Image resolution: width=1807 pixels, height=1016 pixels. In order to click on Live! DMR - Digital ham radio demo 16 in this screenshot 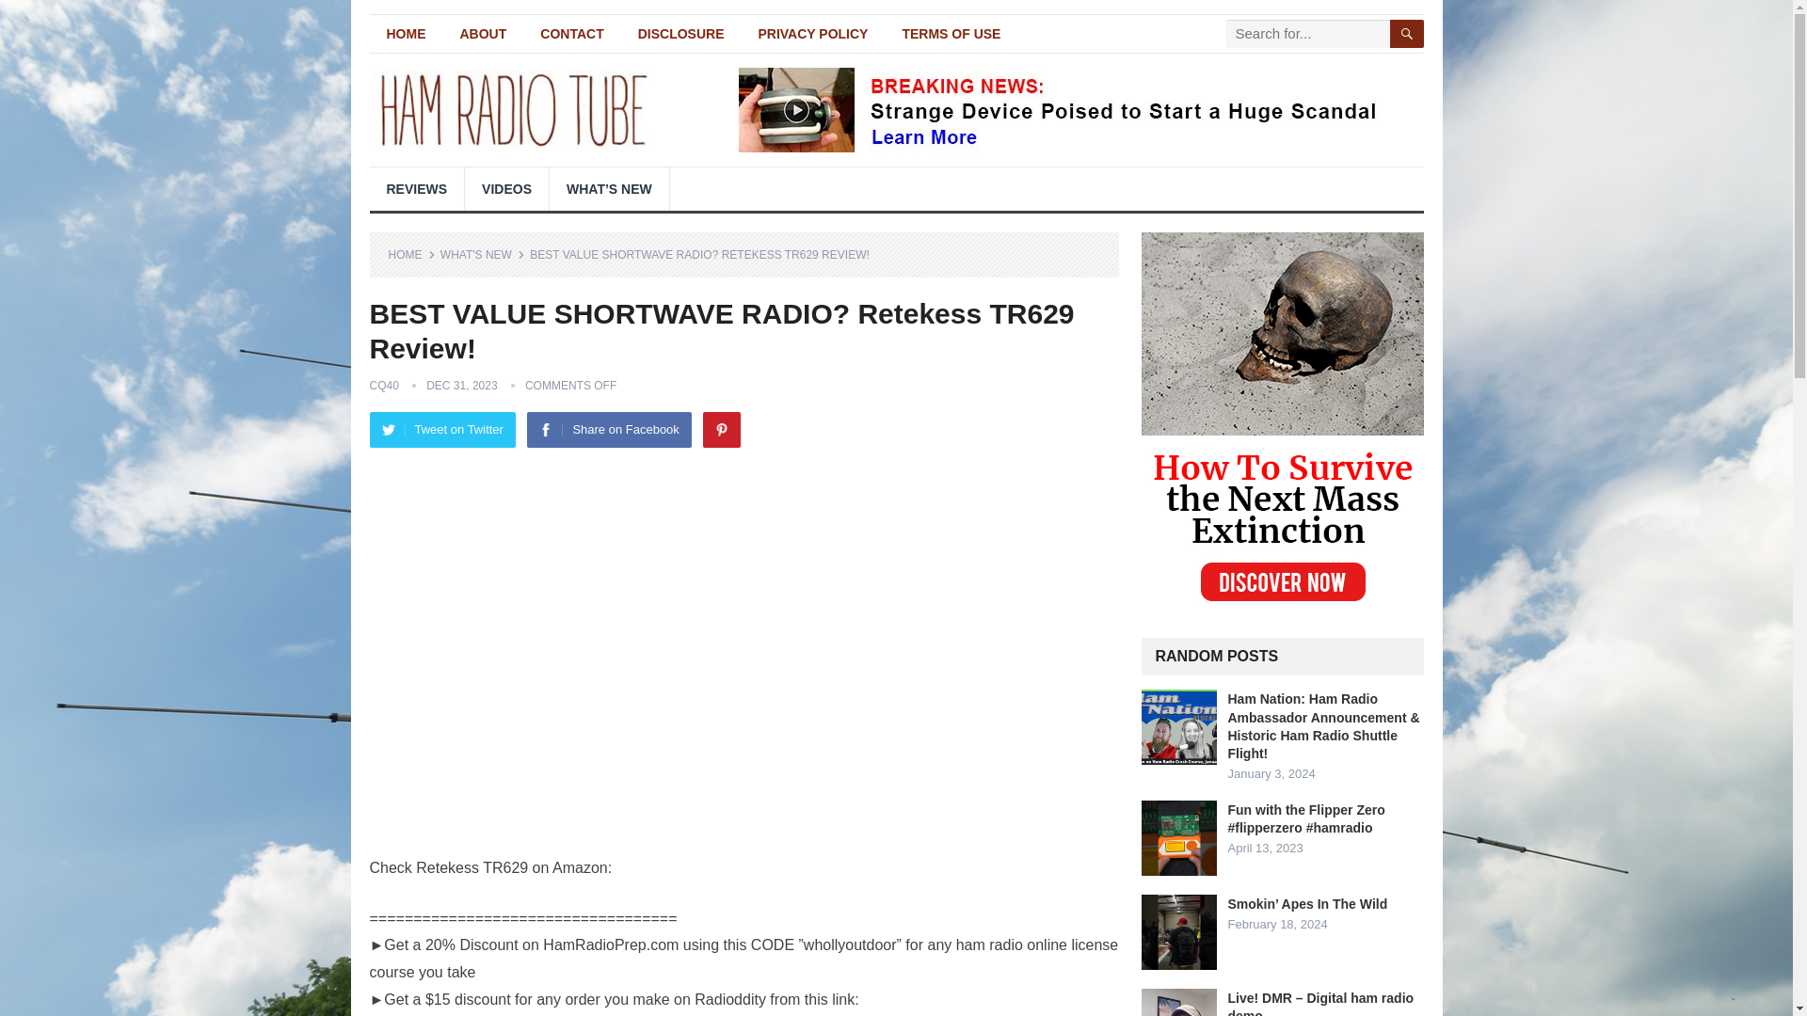, I will do `click(1178, 1002)`.